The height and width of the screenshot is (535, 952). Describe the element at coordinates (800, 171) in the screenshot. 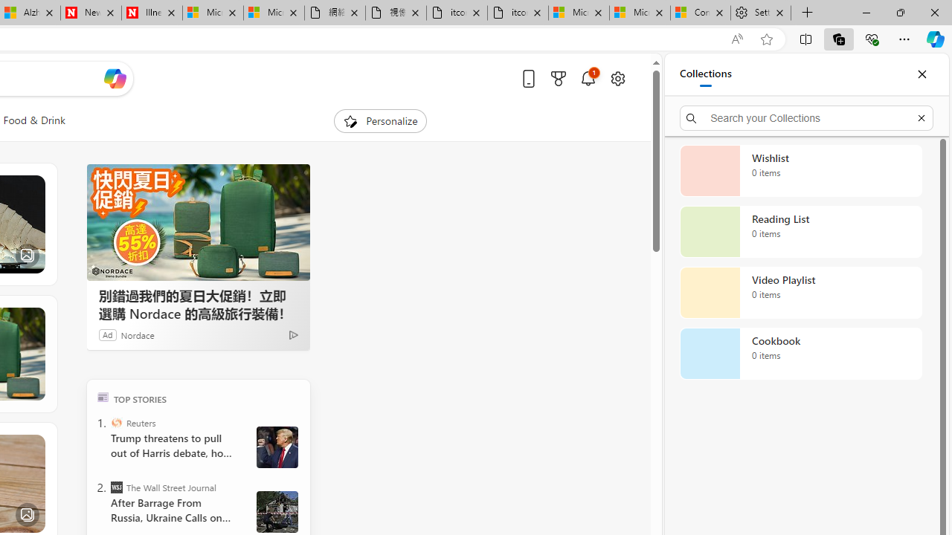

I see `Wishlist collection, 0 items` at that location.